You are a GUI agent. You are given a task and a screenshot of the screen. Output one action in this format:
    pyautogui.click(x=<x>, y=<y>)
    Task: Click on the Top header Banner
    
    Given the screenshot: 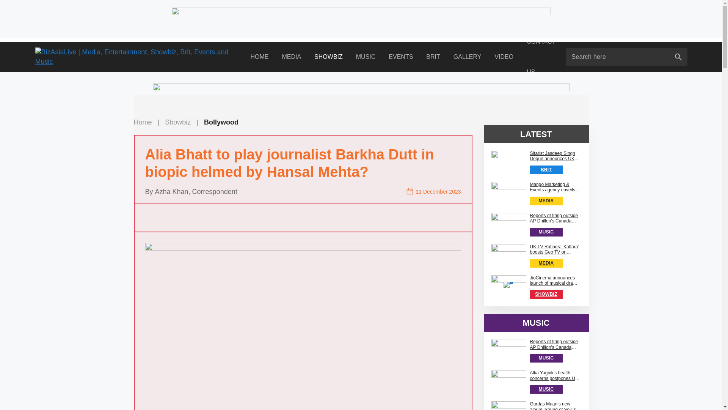 What is the action you would take?
    pyautogui.click(x=361, y=19)
    